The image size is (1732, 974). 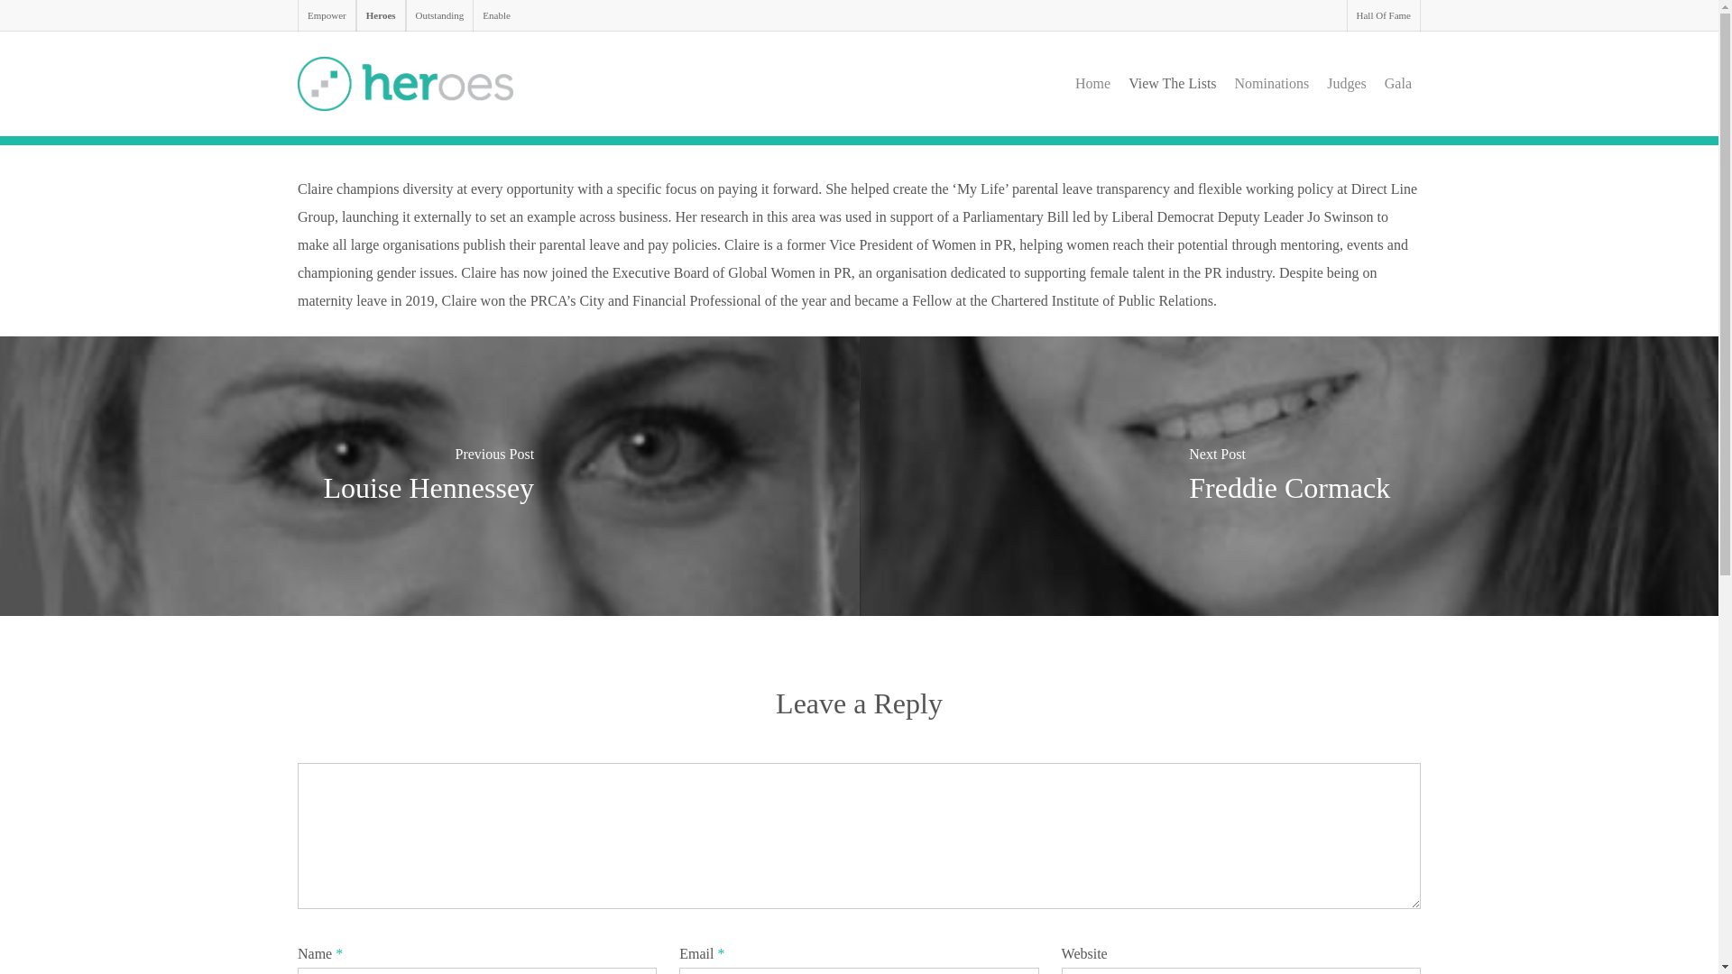 What do you see at coordinates (381, 15) in the screenshot?
I see `Heroes` at bounding box center [381, 15].